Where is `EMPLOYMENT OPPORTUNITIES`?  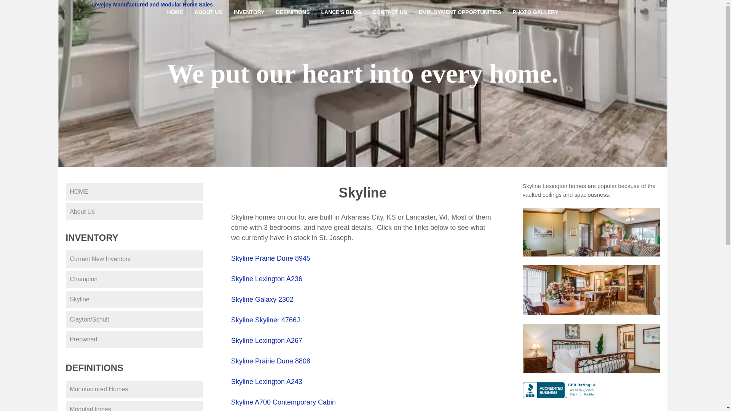
EMPLOYMENT OPPORTUNITIES is located at coordinates (460, 12).